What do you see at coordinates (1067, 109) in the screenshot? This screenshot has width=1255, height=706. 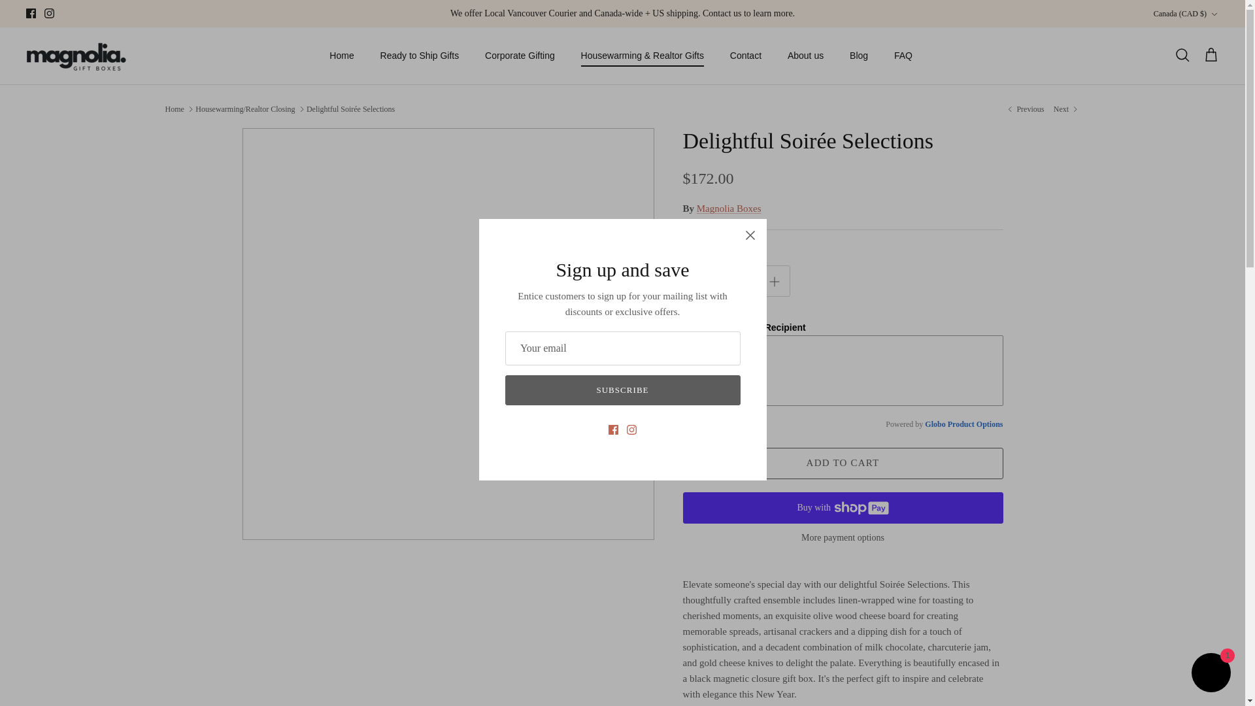 I see `Ritual Gift Box` at bounding box center [1067, 109].